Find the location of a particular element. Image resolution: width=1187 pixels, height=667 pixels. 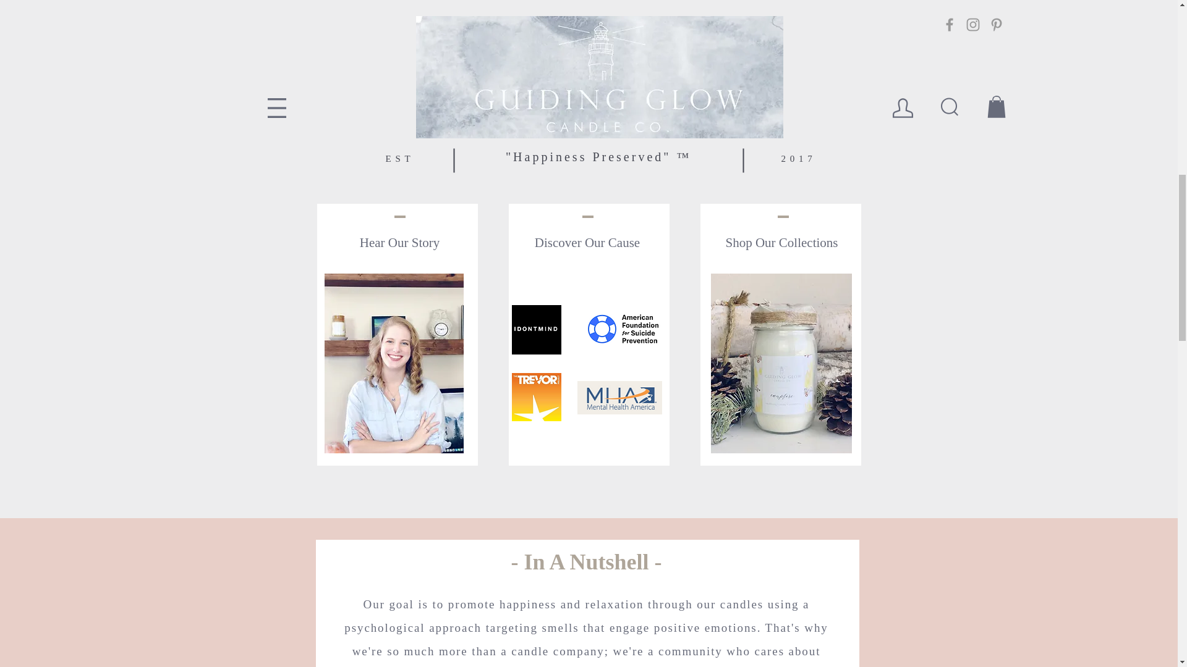

ABOUT US is located at coordinates (398, 198).